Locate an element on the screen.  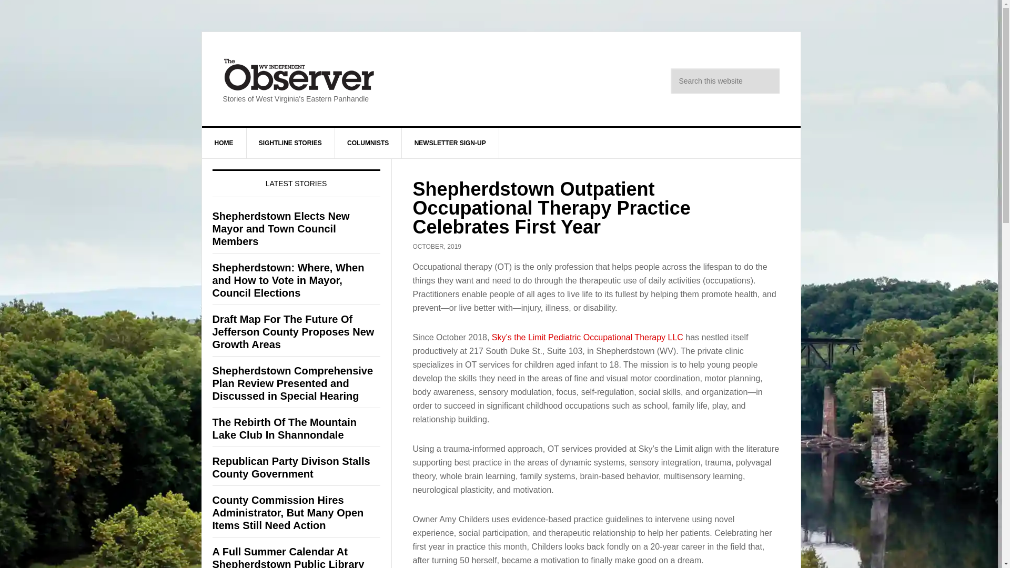
Shepherdstown Elects New Mayor and Town Council Members is located at coordinates (281, 228).